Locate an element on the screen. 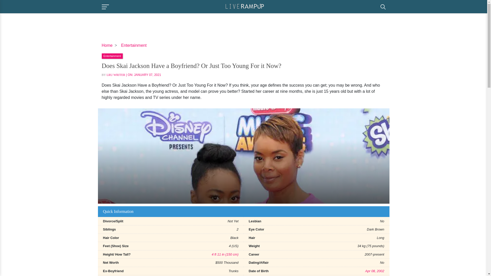 The height and width of the screenshot is (276, 491). Entertainment is located at coordinates (134, 45).